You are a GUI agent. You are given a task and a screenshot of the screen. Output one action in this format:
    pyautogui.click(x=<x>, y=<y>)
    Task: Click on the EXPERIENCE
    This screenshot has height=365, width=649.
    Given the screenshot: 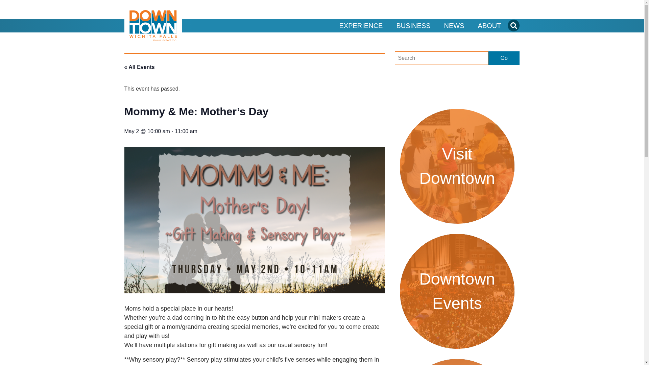 What is the action you would take?
    pyautogui.click(x=361, y=26)
    